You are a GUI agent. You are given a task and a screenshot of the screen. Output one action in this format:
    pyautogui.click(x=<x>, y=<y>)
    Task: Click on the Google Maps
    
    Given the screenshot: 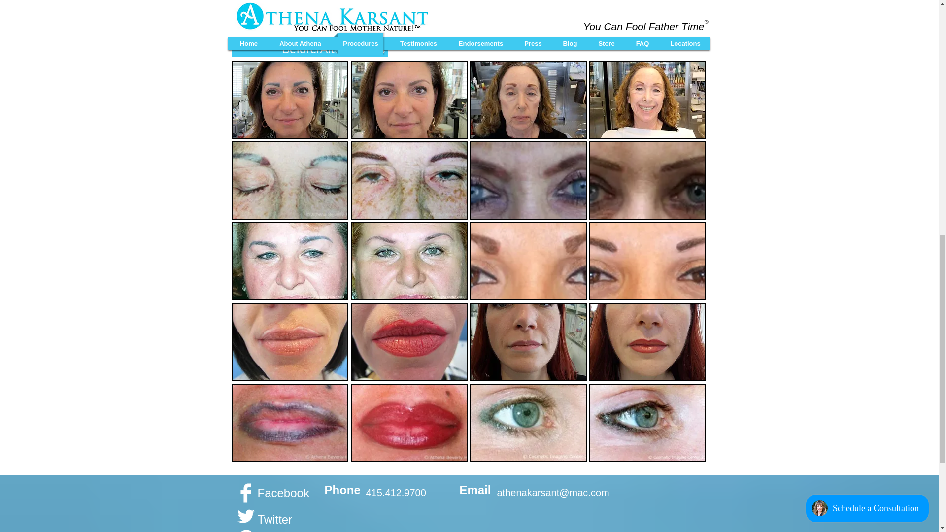 What is the action you would take?
    pyautogui.click(x=517, y=521)
    